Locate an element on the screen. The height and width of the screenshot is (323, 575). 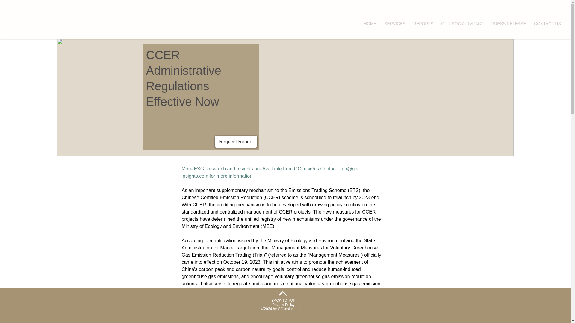
REPORTS is located at coordinates (423, 21).